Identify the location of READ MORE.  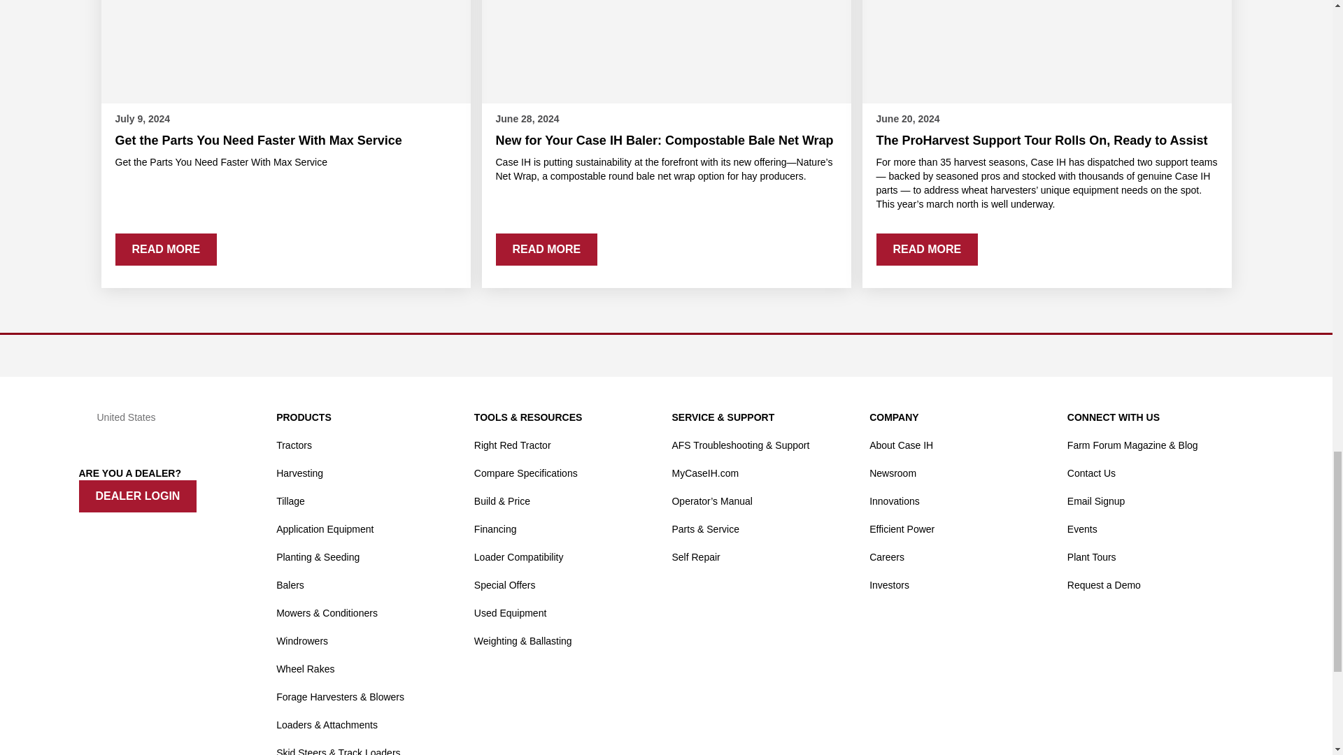
(546, 249).